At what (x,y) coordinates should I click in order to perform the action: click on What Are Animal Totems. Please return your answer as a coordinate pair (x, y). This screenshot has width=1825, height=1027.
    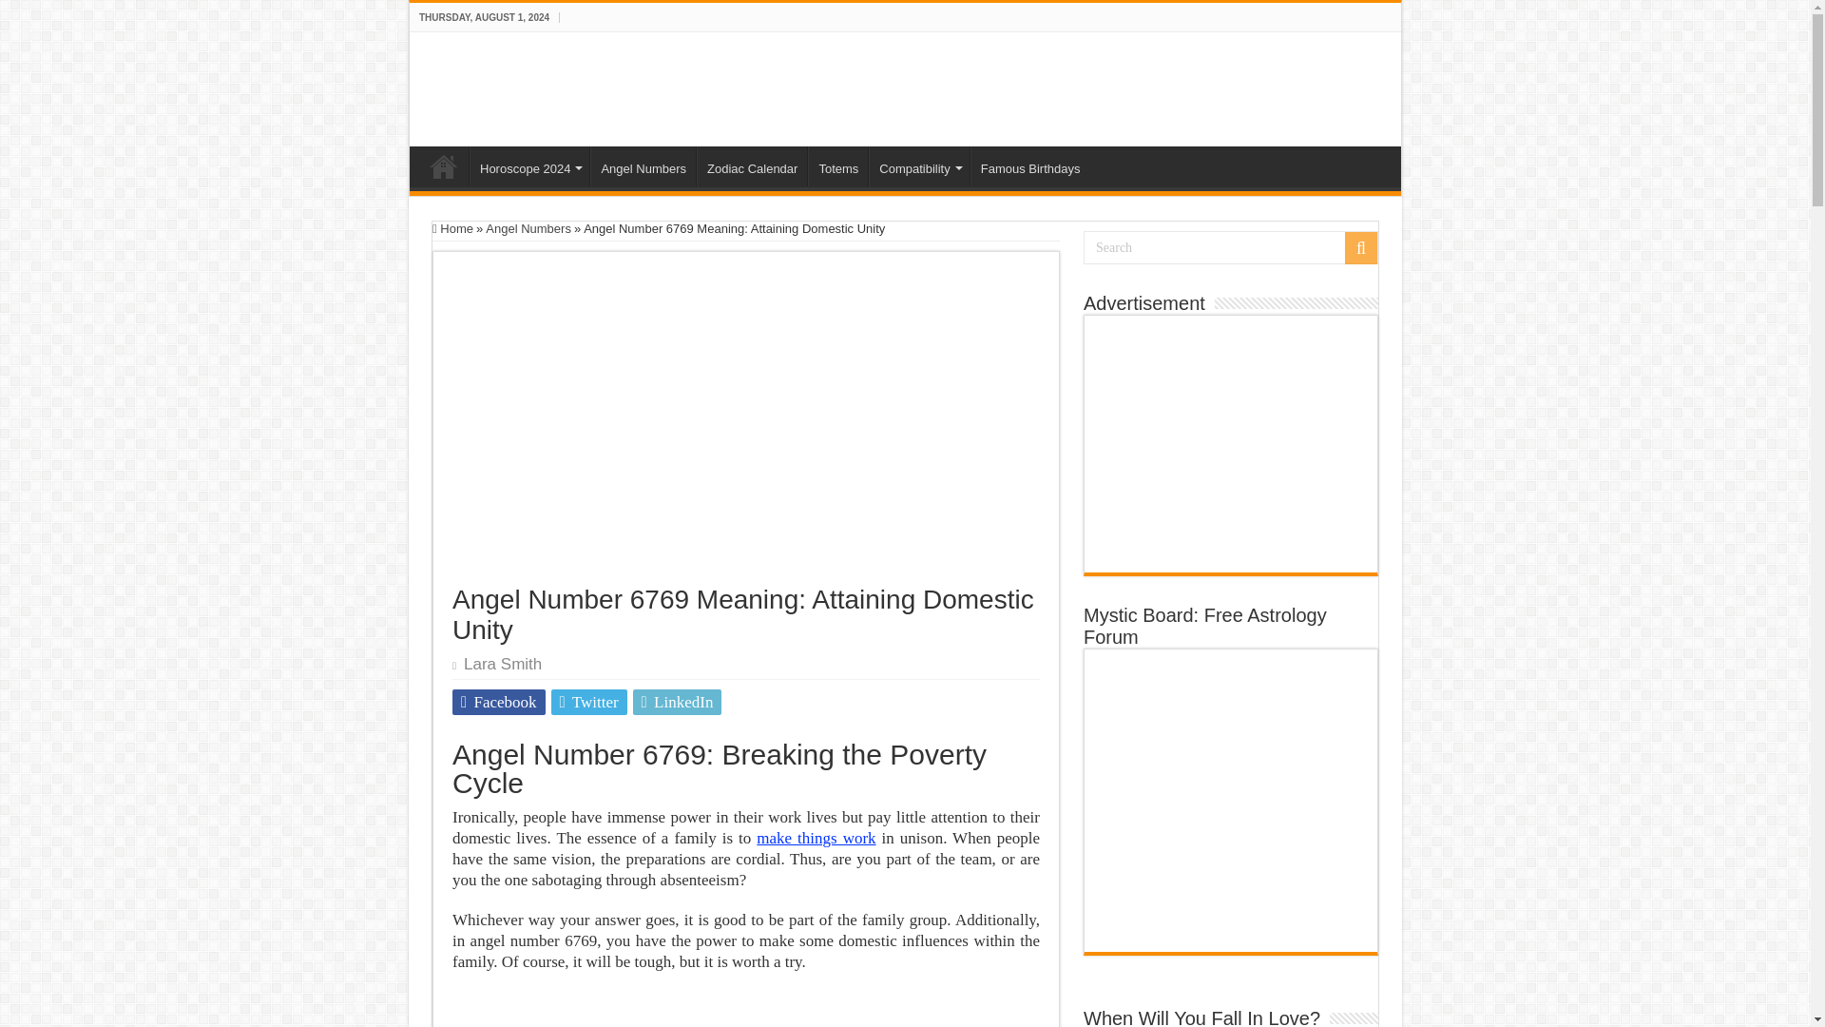
    Looking at the image, I should click on (838, 165).